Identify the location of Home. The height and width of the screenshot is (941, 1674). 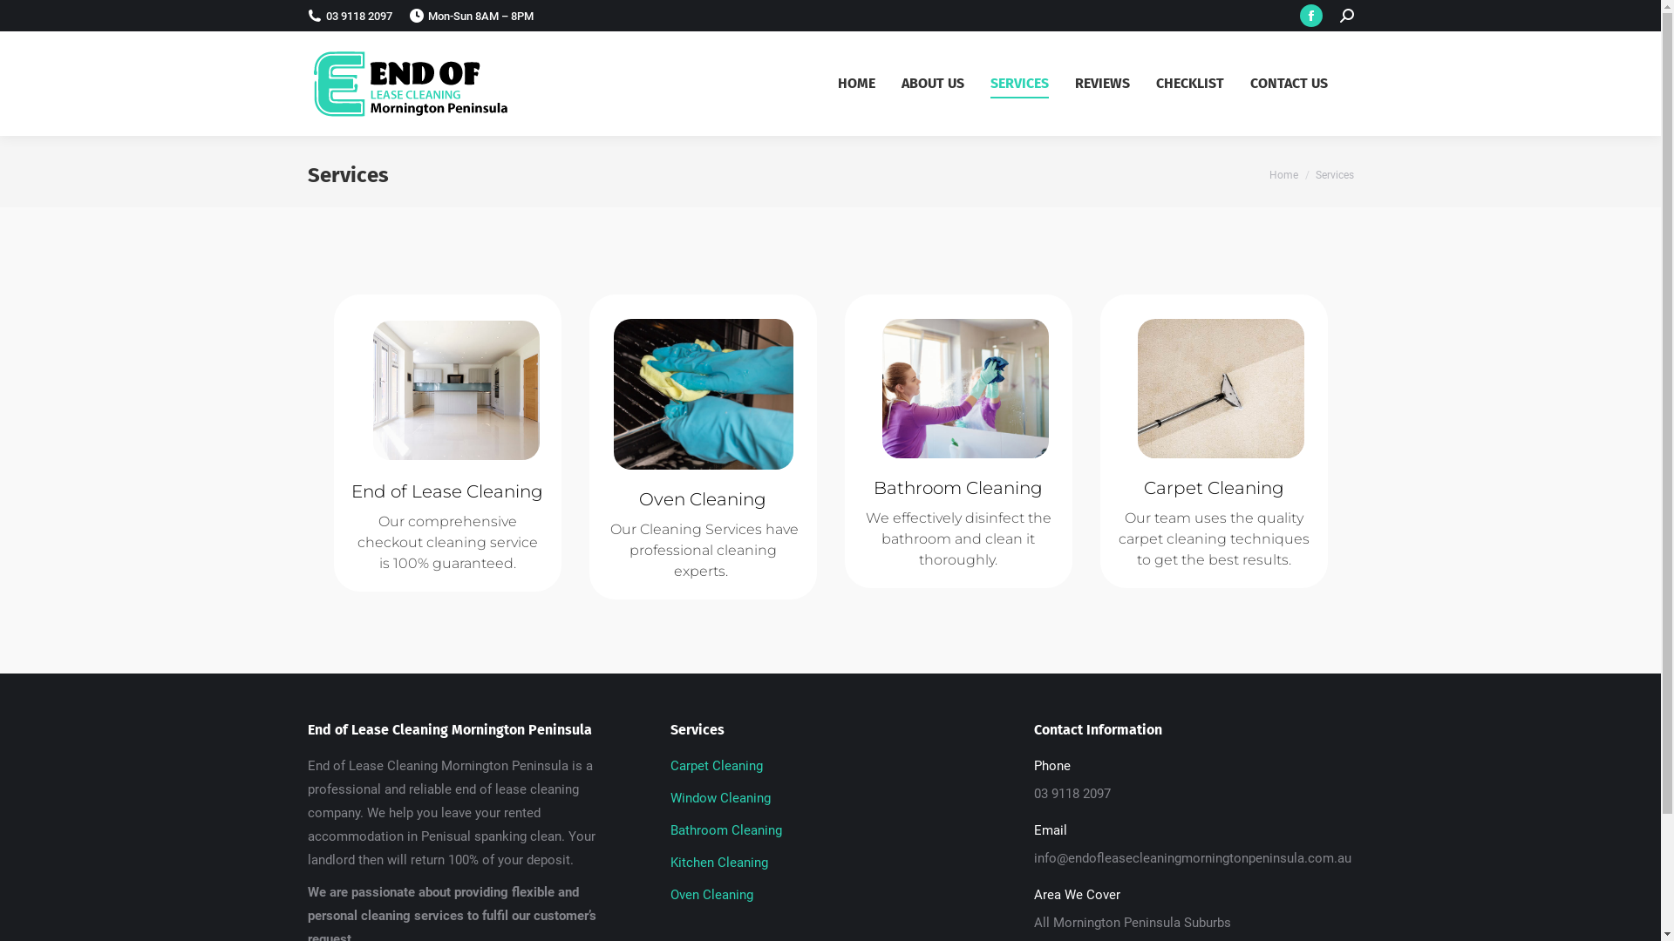
(1283, 175).